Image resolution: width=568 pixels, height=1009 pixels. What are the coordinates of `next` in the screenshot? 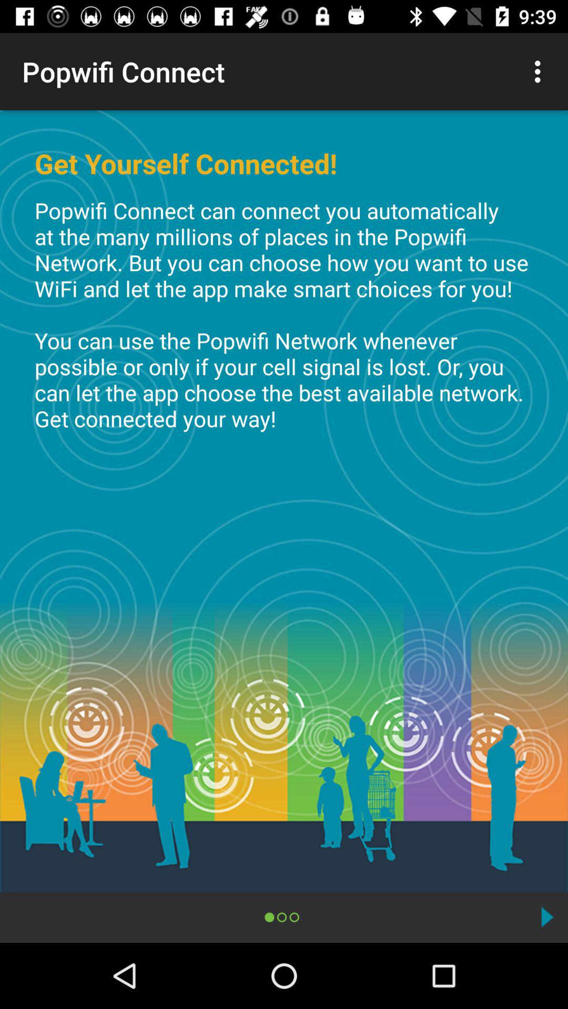 It's located at (547, 917).